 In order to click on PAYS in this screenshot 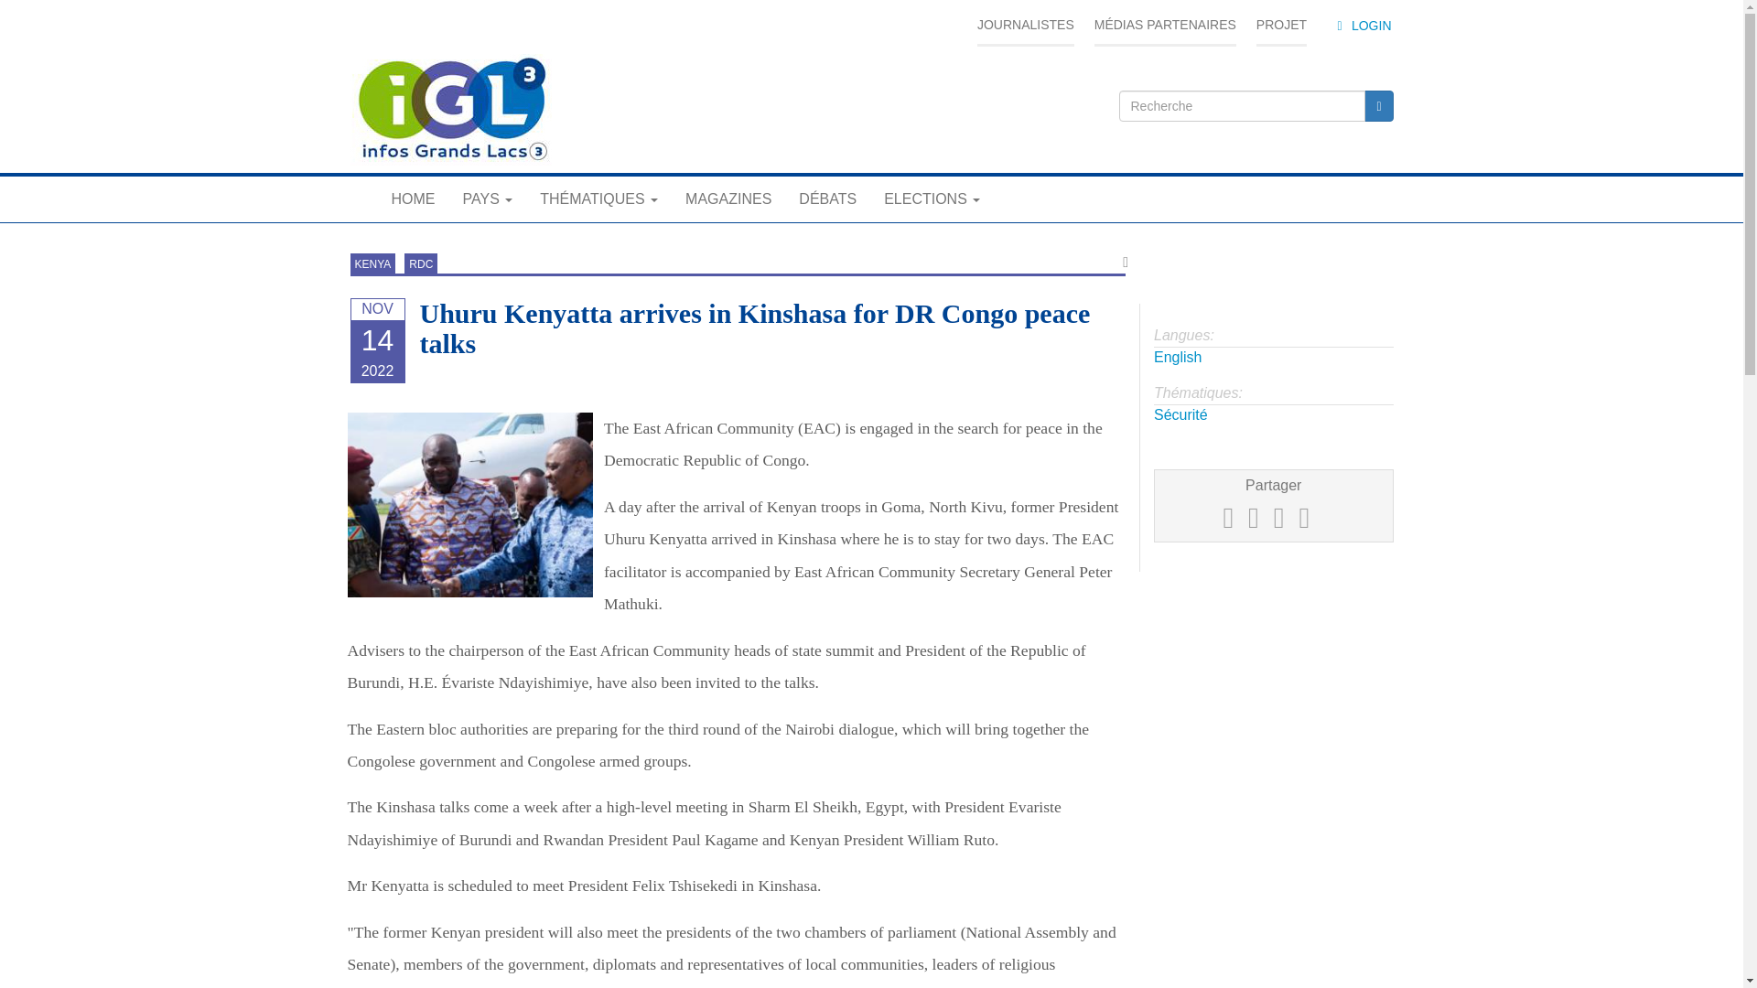, I will do `click(487, 199)`.